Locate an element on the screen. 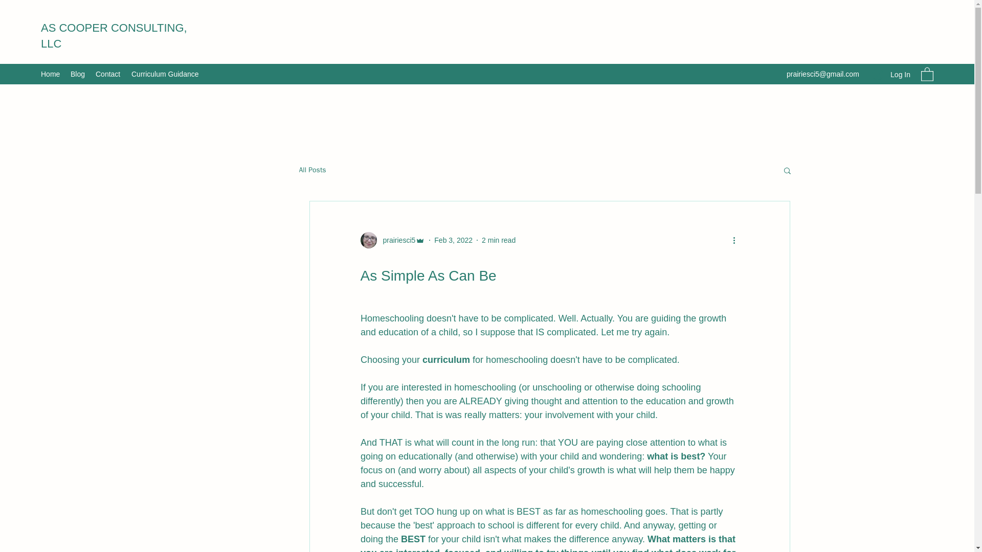  Contact is located at coordinates (108, 74).